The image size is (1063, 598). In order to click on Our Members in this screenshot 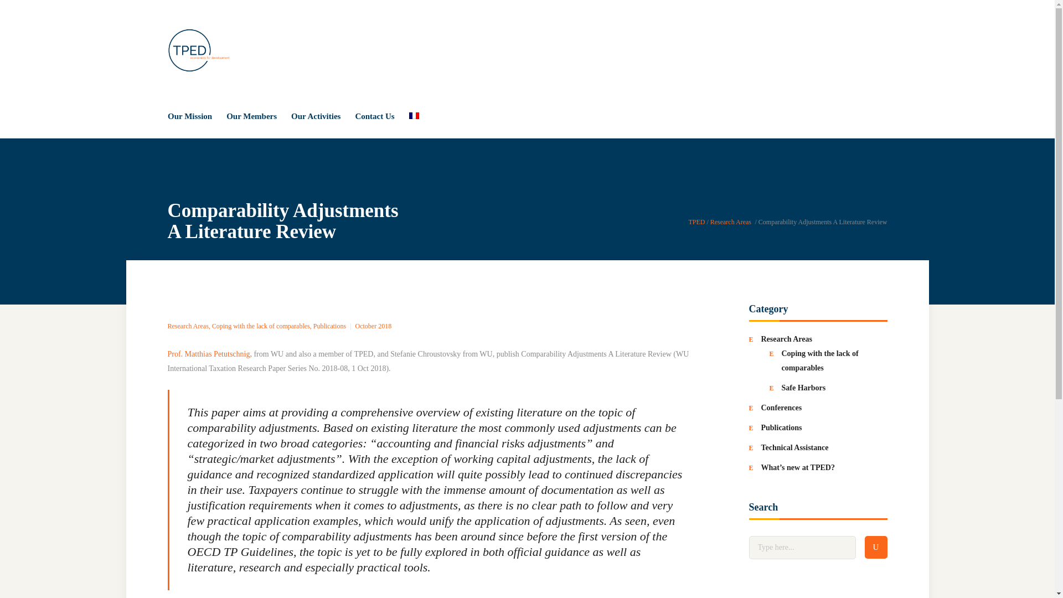, I will do `click(251, 116)`.